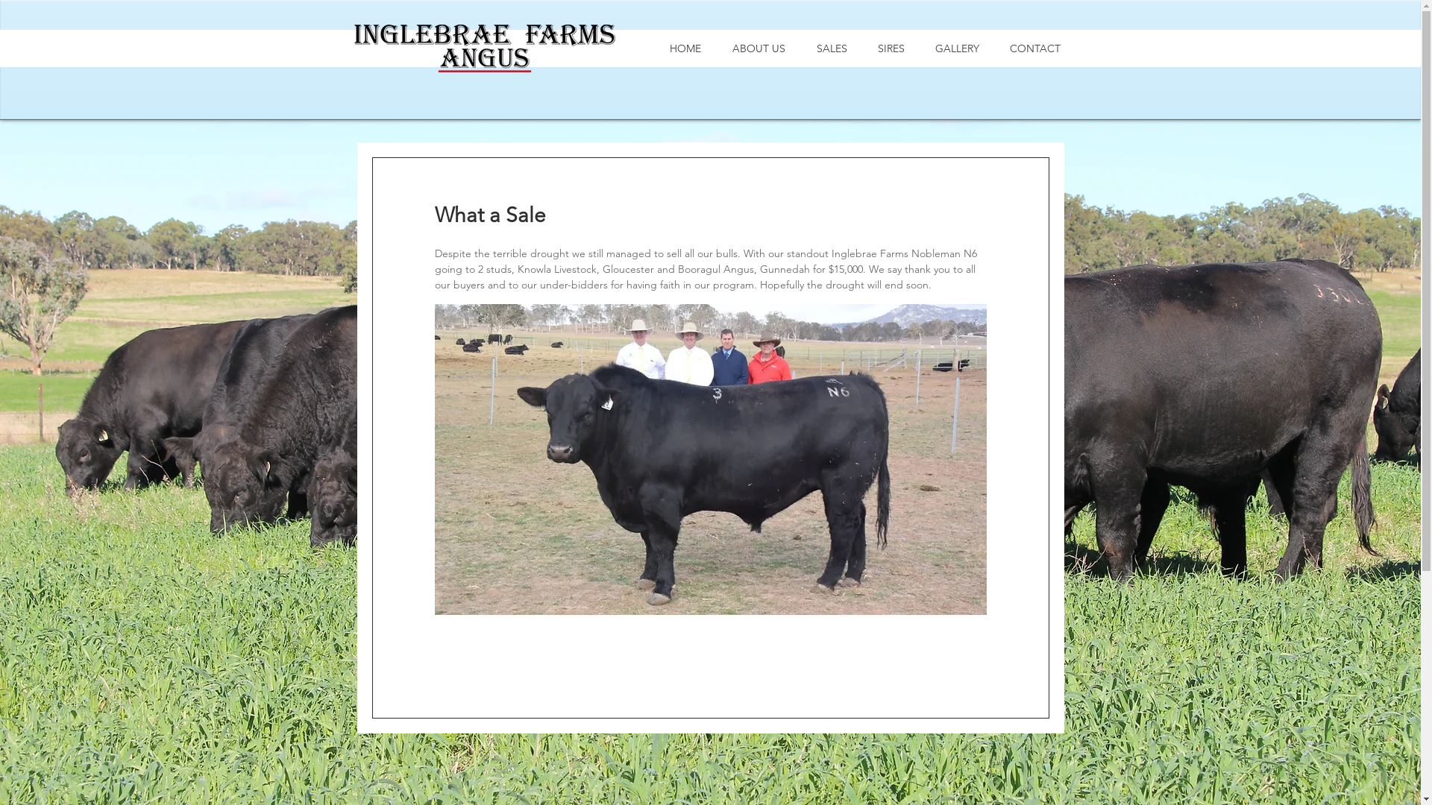 Image resolution: width=1432 pixels, height=805 pixels. What do you see at coordinates (832, 48) in the screenshot?
I see `SALES` at bounding box center [832, 48].